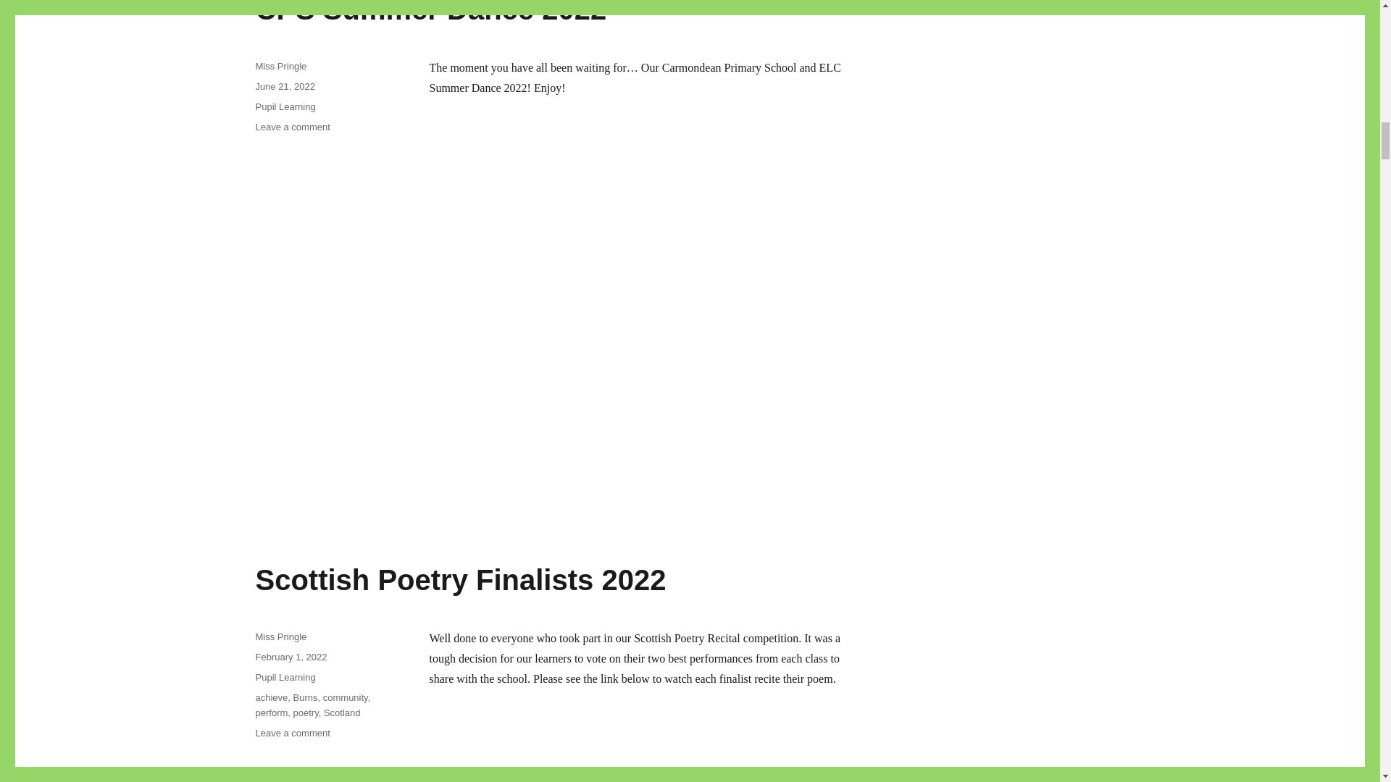  Describe the element at coordinates (430, 12) in the screenshot. I see `February 1, 2022` at that location.